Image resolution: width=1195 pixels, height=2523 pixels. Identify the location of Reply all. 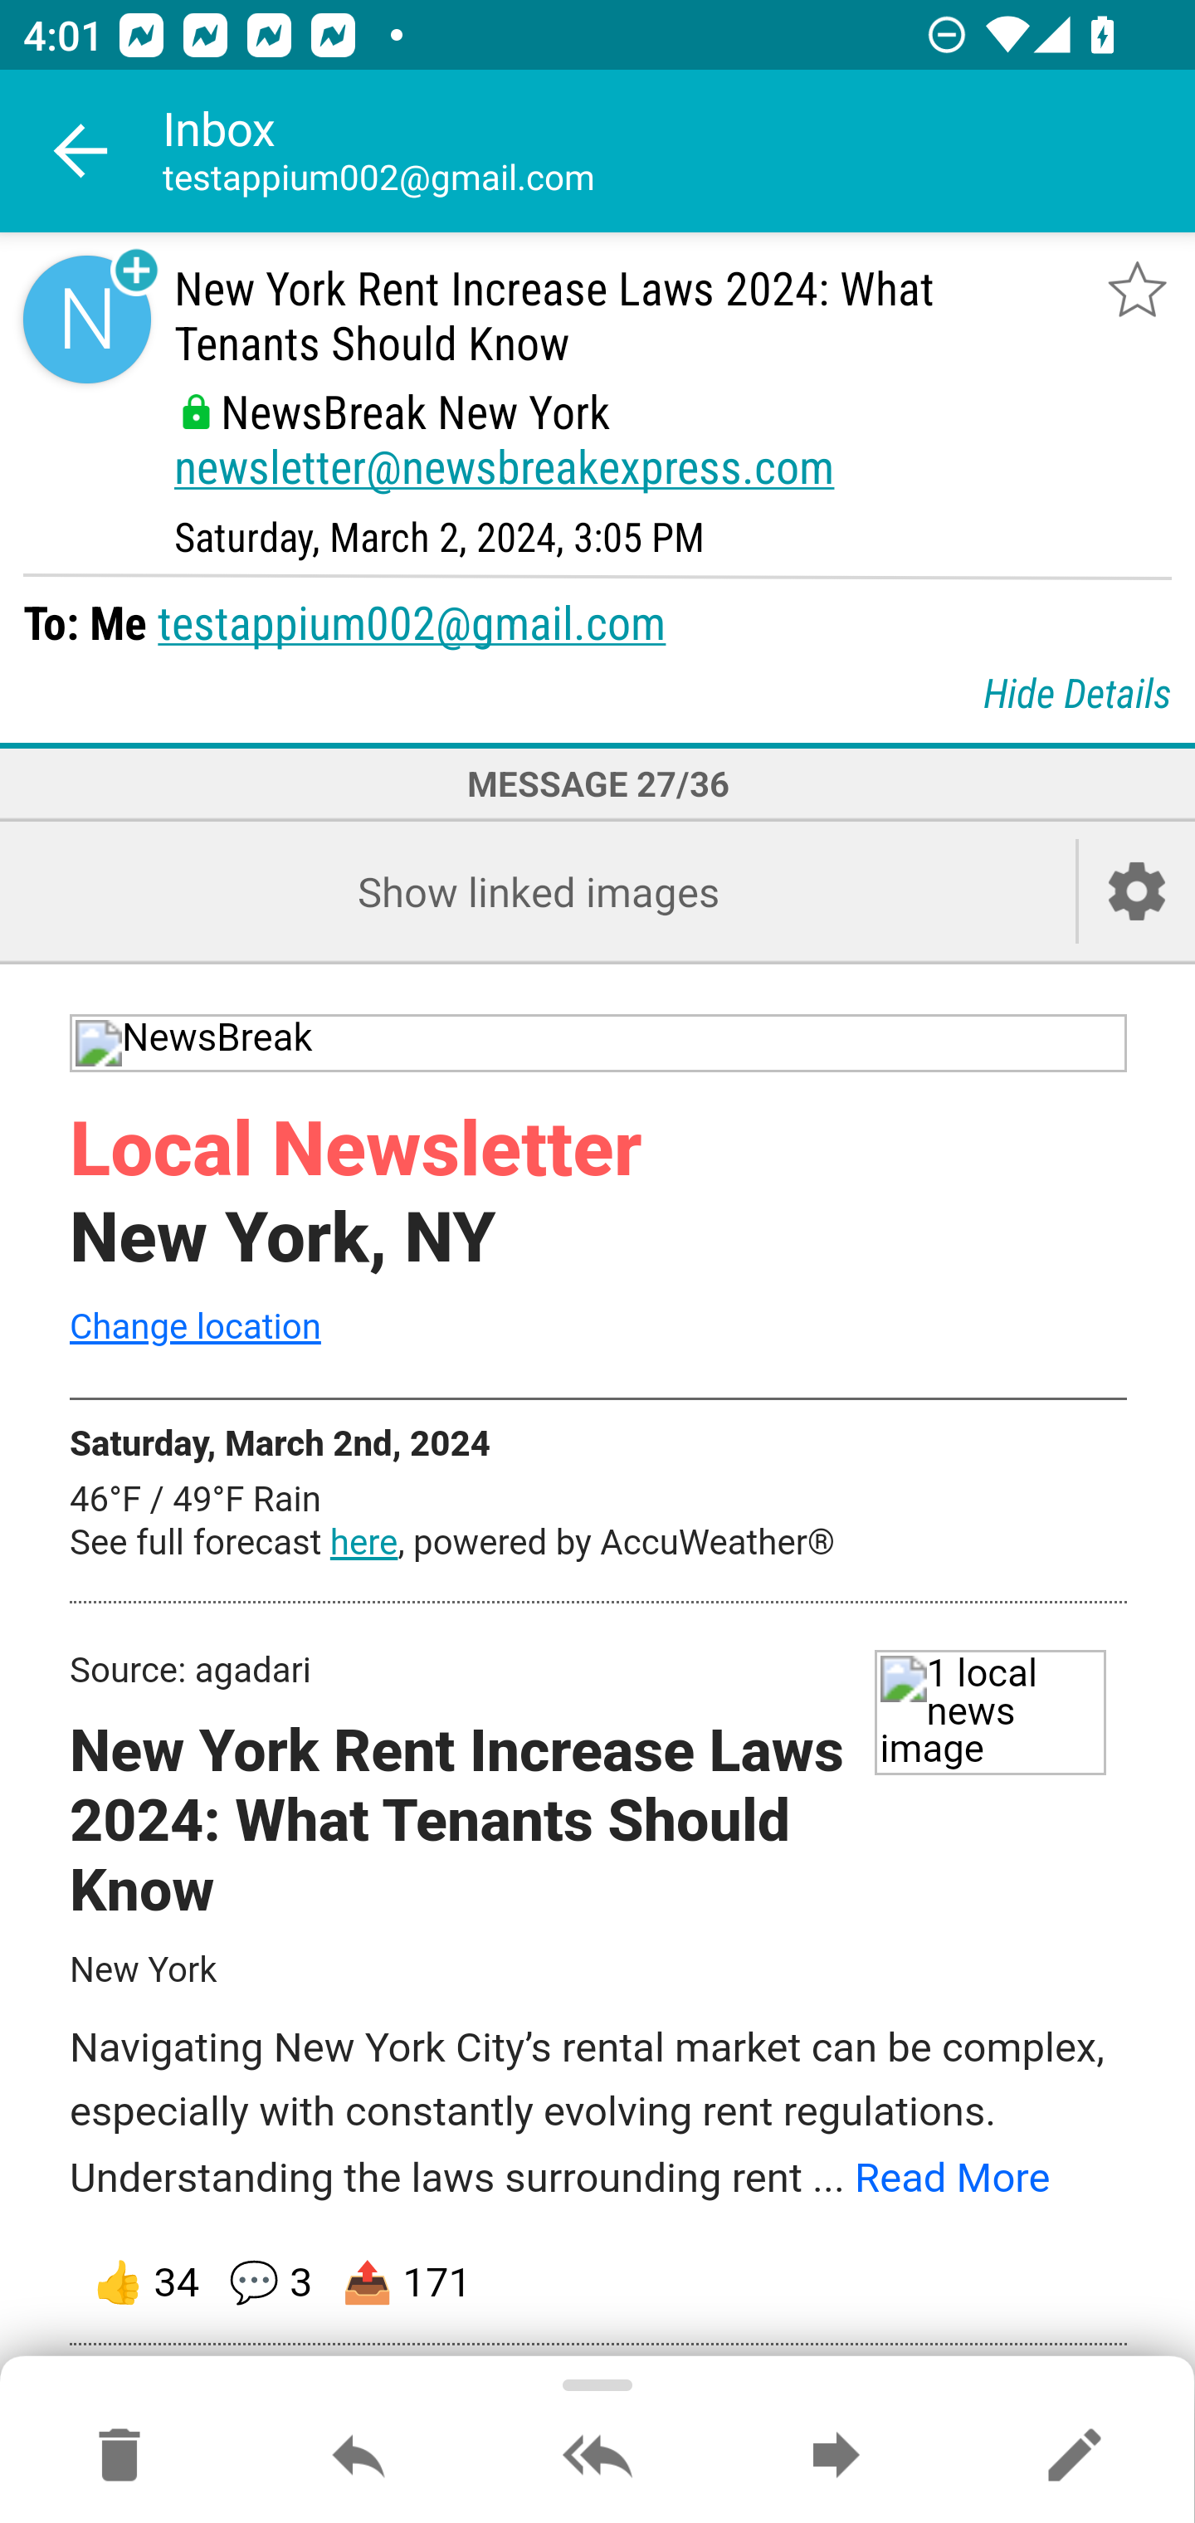
(597, 2457).